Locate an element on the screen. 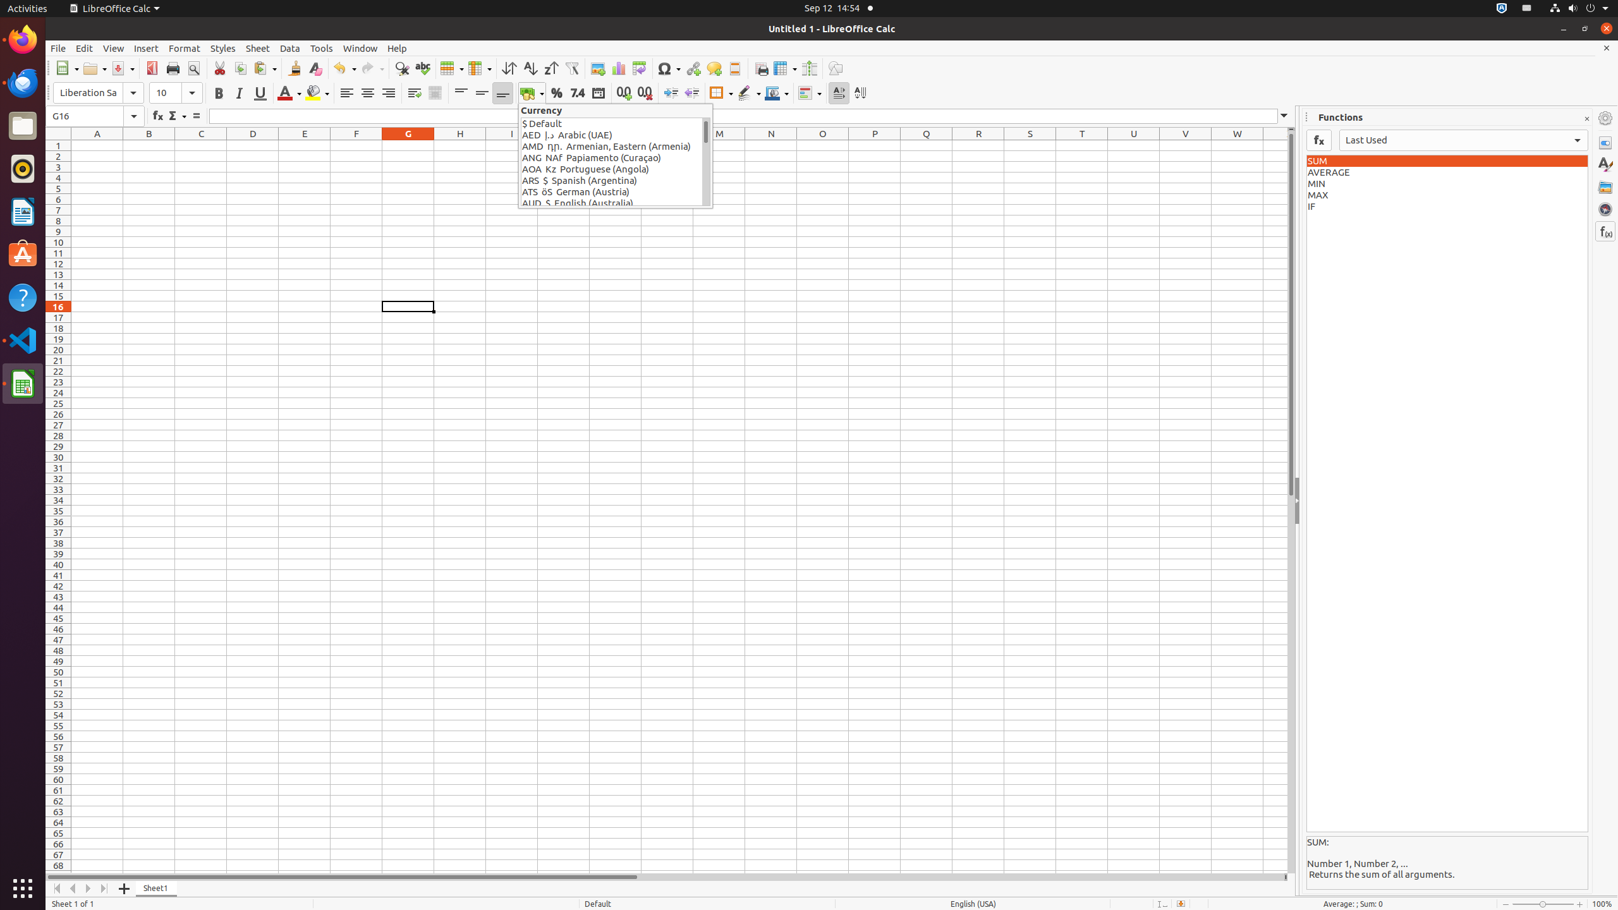 This screenshot has width=1618, height=910. Print is located at coordinates (173, 68).